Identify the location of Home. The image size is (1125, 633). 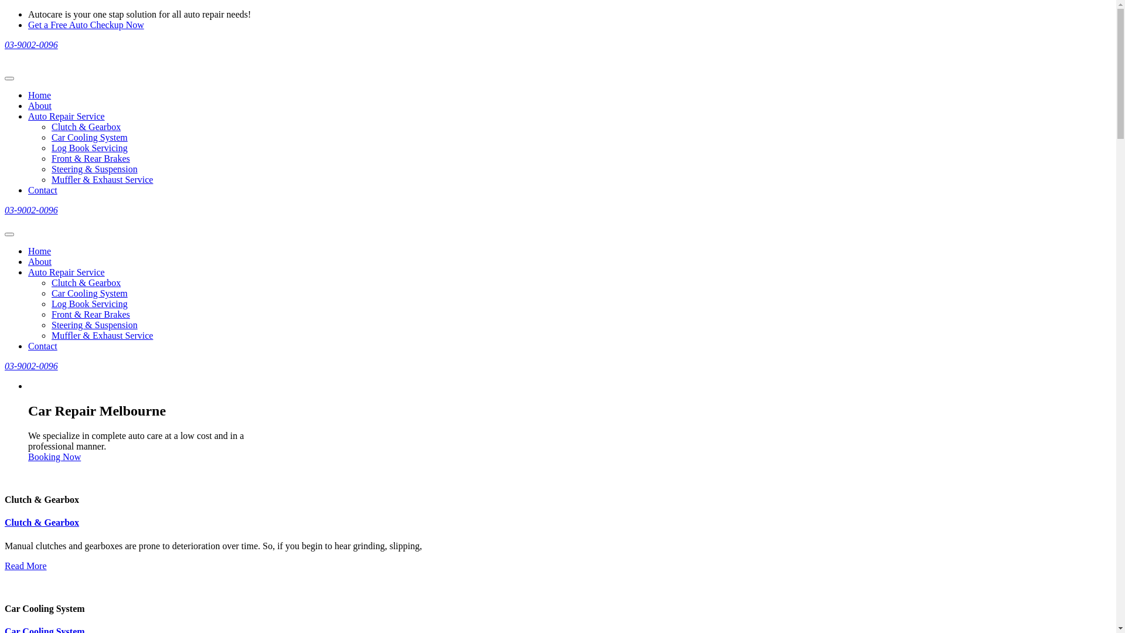
(40, 251).